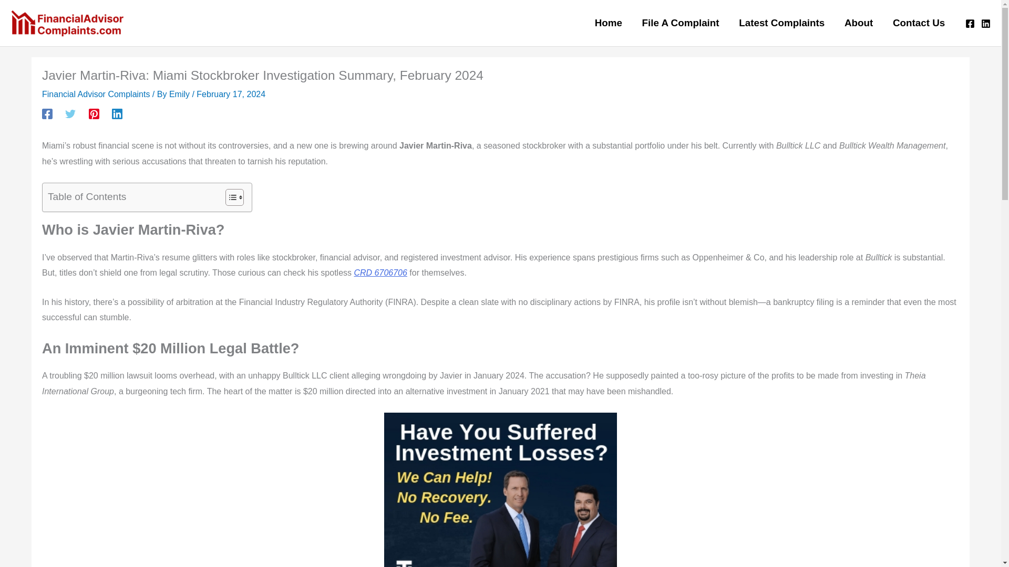 This screenshot has width=1009, height=567. Describe the element at coordinates (919, 23) in the screenshot. I see `Contact Us` at that location.